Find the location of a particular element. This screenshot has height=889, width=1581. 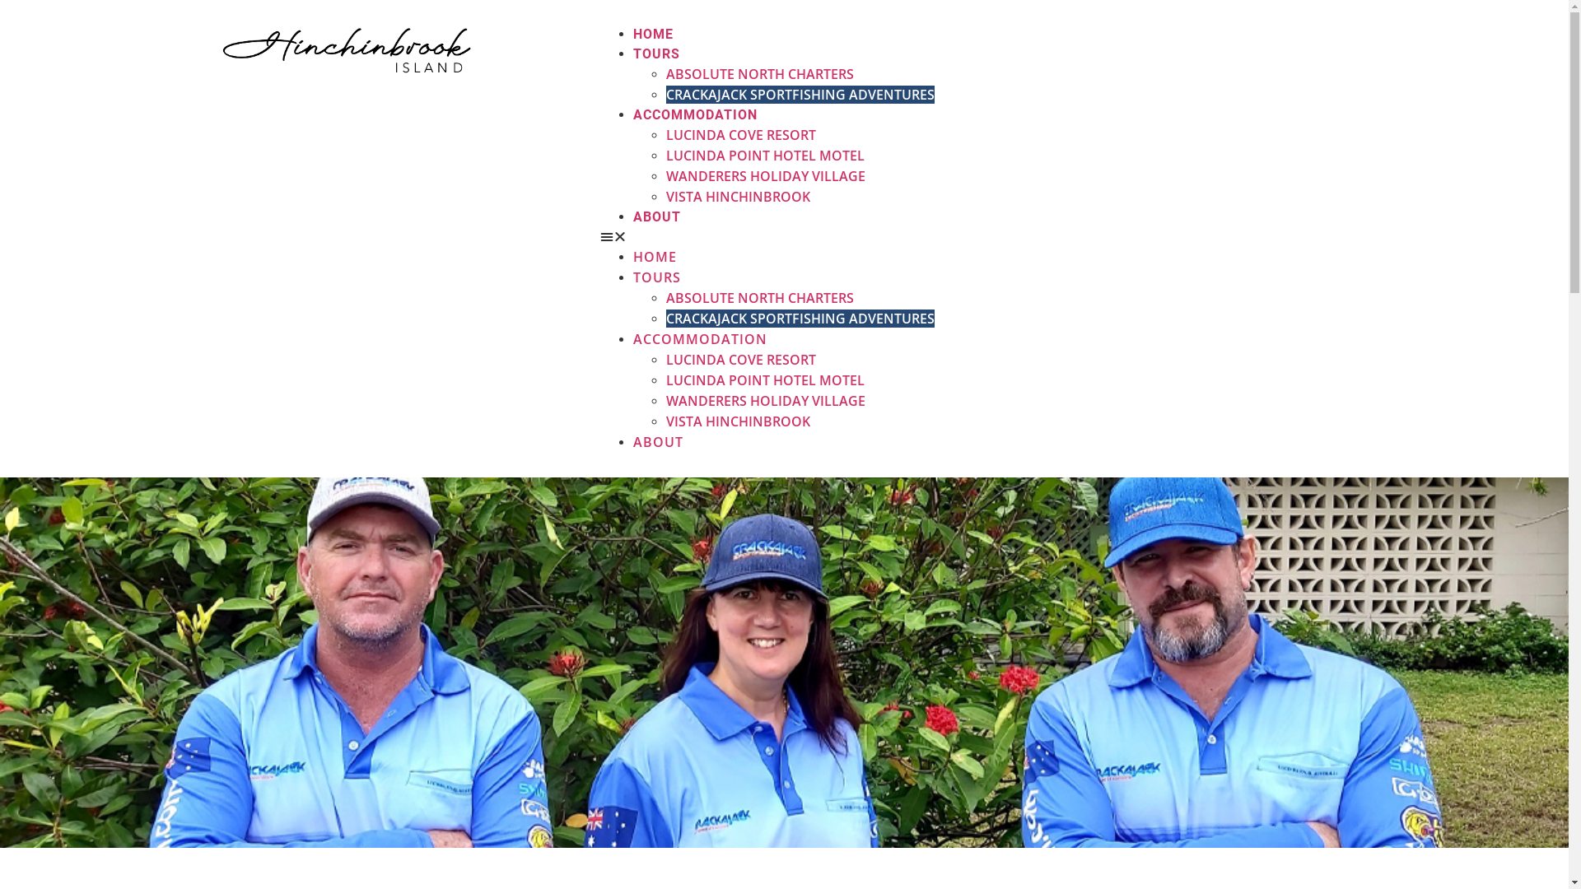

HOME is located at coordinates (654, 35).